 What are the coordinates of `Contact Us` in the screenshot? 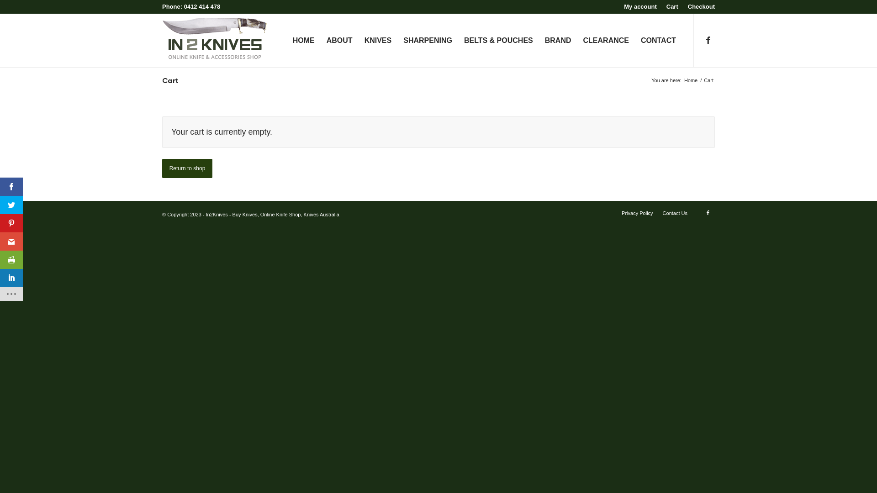 It's located at (675, 213).